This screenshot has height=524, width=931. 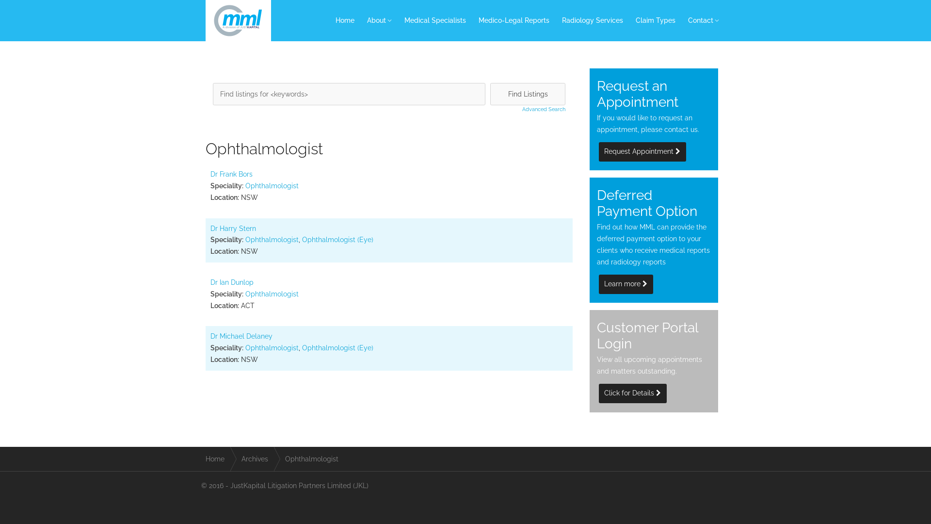 What do you see at coordinates (232, 282) in the screenshot?
I see `Dr Ian Dunlop` at bounding box center [232, 282].